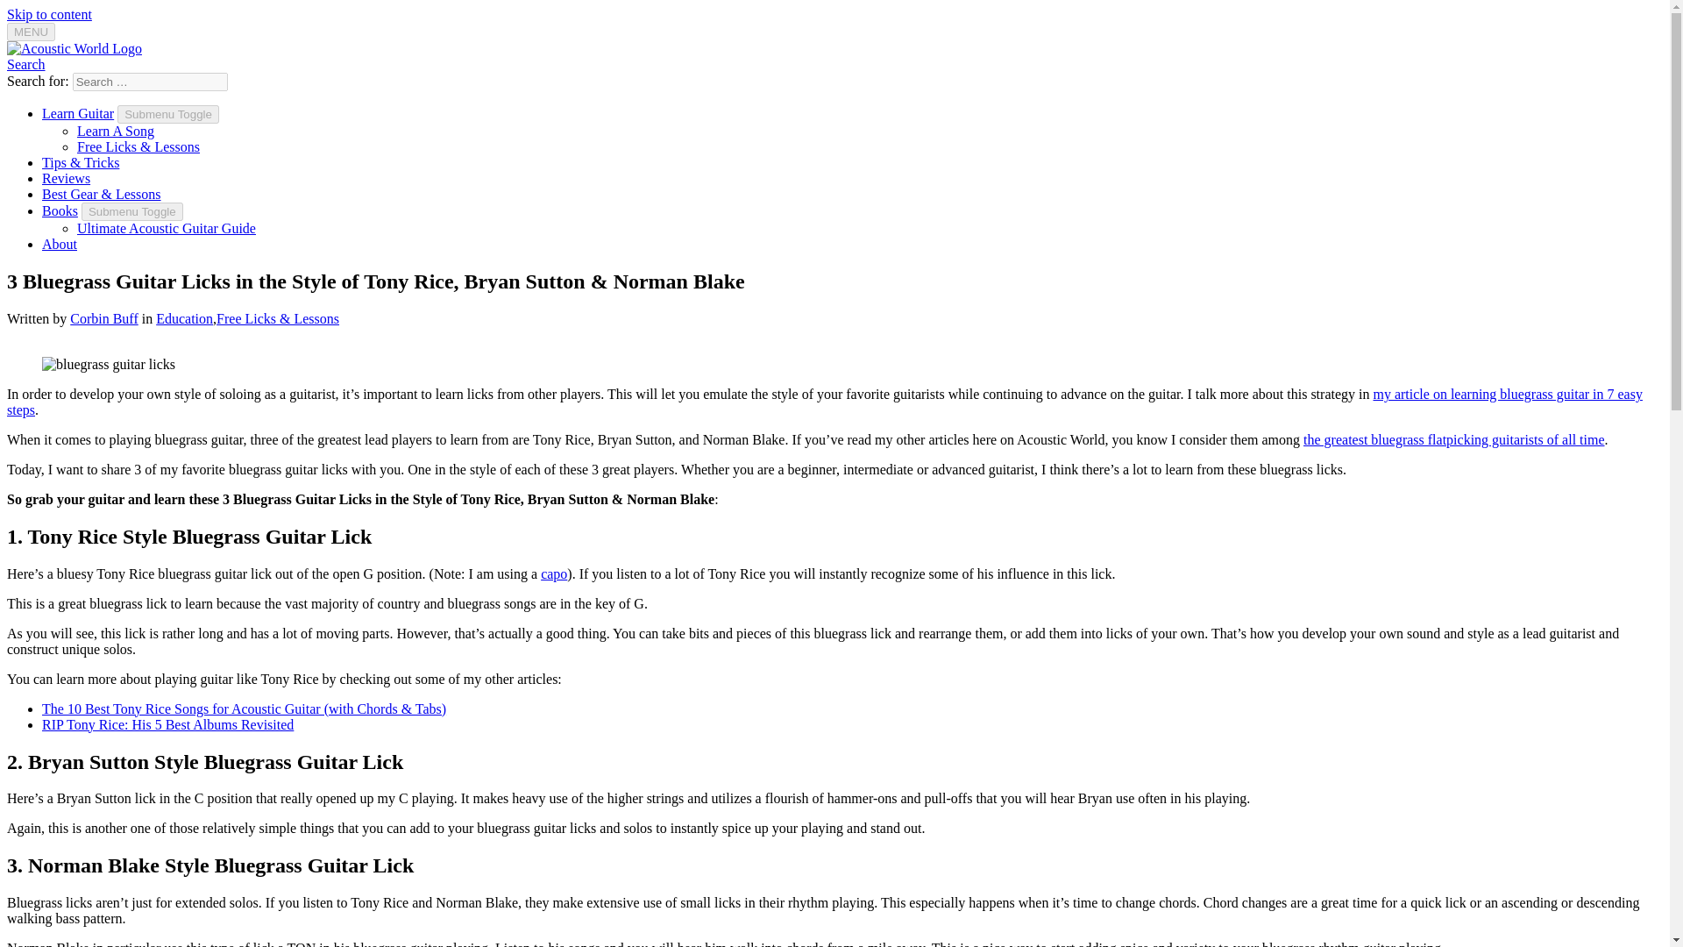  Describe the element at coordinates (78, 113) in the screenshot. I see `Learn Guitar` at that location.